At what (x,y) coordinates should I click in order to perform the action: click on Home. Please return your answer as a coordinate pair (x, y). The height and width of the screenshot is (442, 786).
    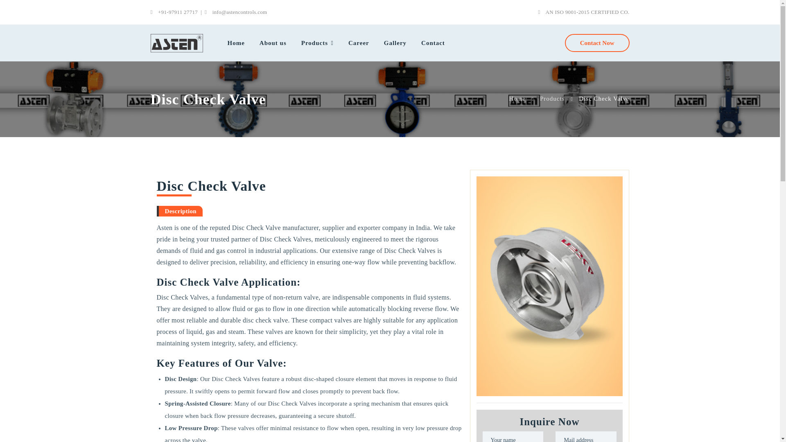
    Looking at the image, I should click on (236, 43).